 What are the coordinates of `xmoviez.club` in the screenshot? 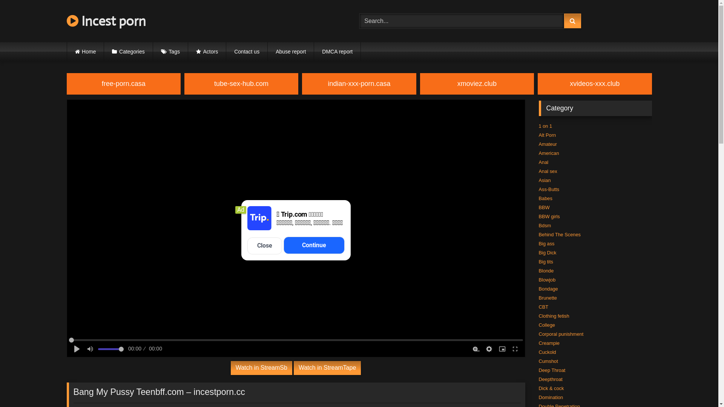 It's located at (477, 84).